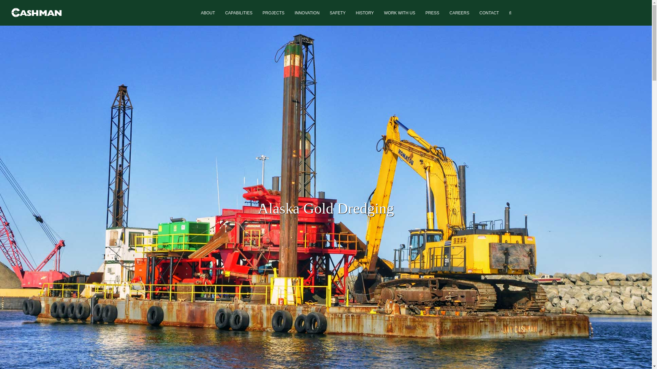 The image size is (657, 369). What do you see at coordinates (239, 13) in the screenshot?
I see `Capabilities` at bounding box center [239, 13].